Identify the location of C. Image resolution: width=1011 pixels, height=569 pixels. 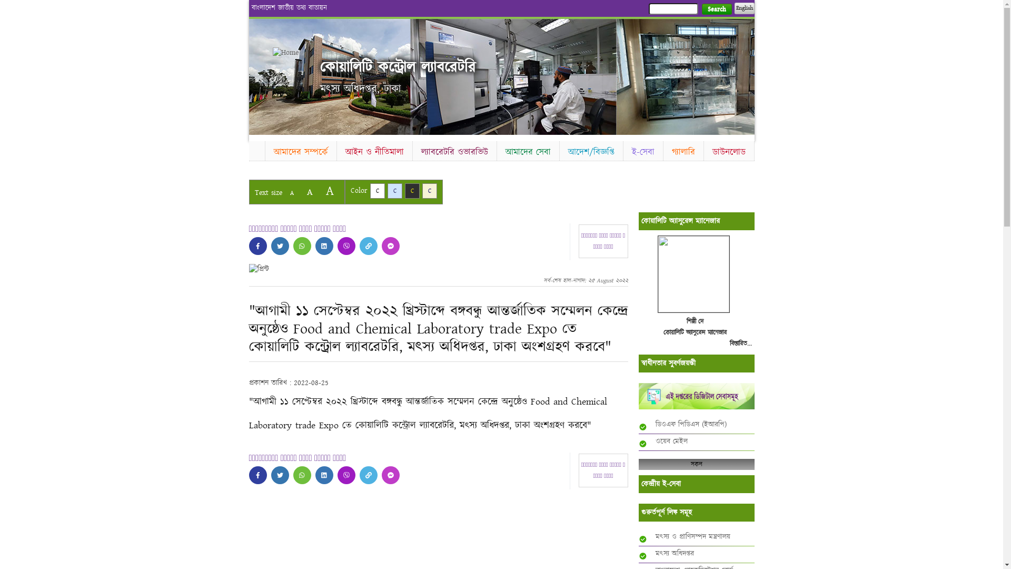
(430, 191).